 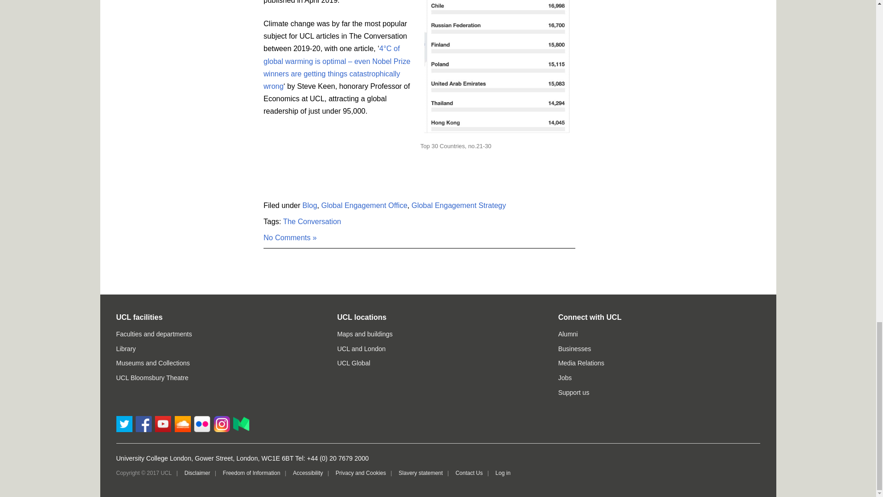 What do you see at coordinates (364, 205) in the screenshot?
I see `Global Engagement Office` at bounding box center [364, 205].